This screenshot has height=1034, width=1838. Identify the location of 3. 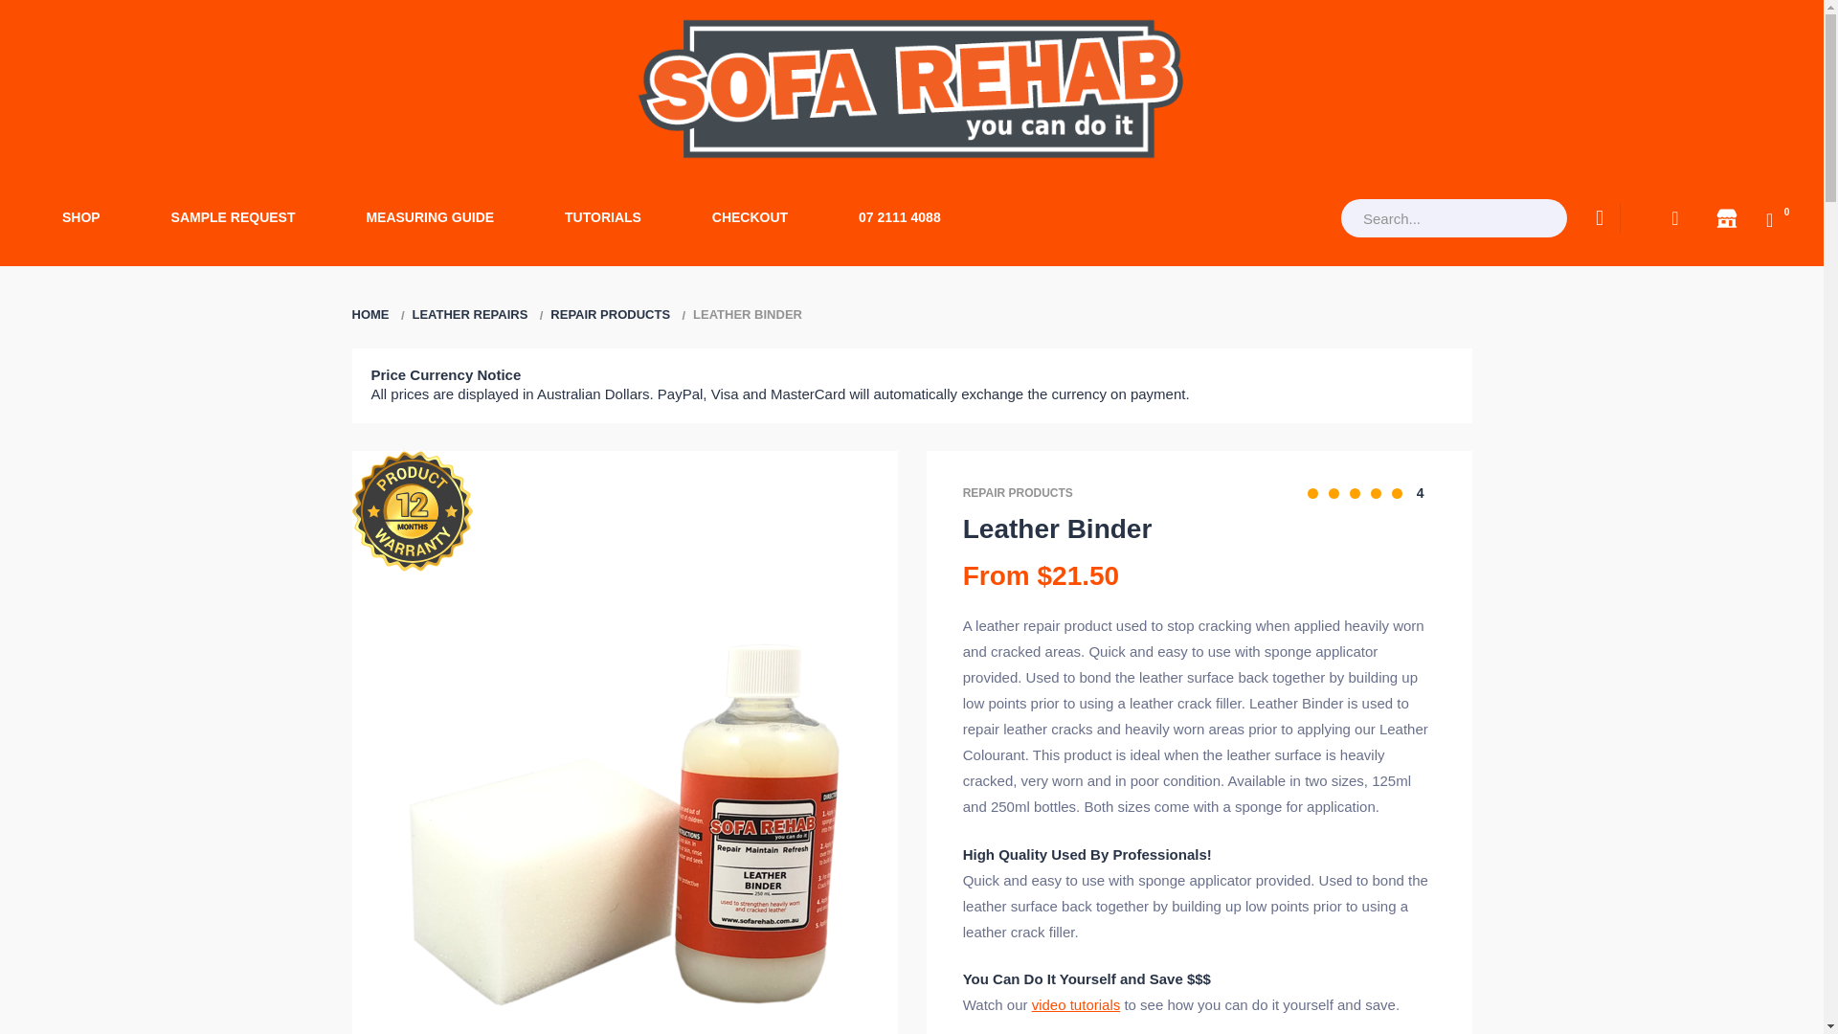
(1354, 492).